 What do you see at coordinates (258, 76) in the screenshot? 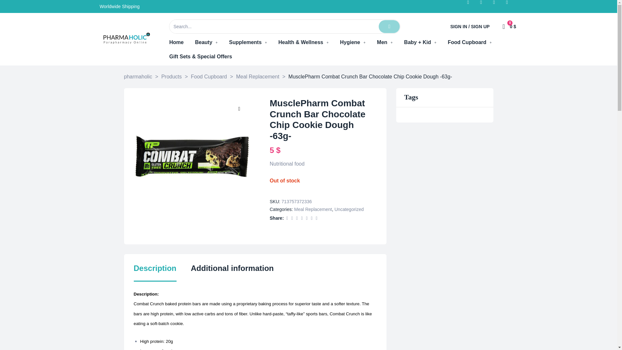
I see `Go to the Meal Replacement Category archives.` at bounding box center [258, 76].